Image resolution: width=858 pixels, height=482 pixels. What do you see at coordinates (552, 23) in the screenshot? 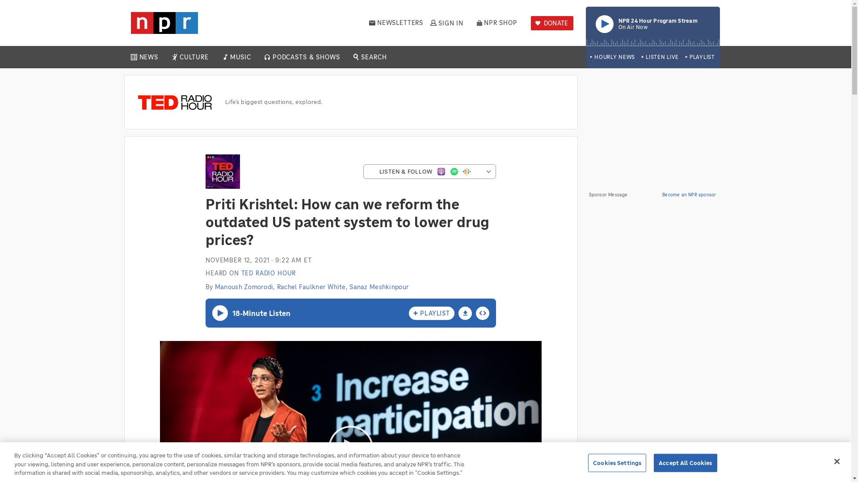
I see `DONATE` at bounding box center [552, 23].